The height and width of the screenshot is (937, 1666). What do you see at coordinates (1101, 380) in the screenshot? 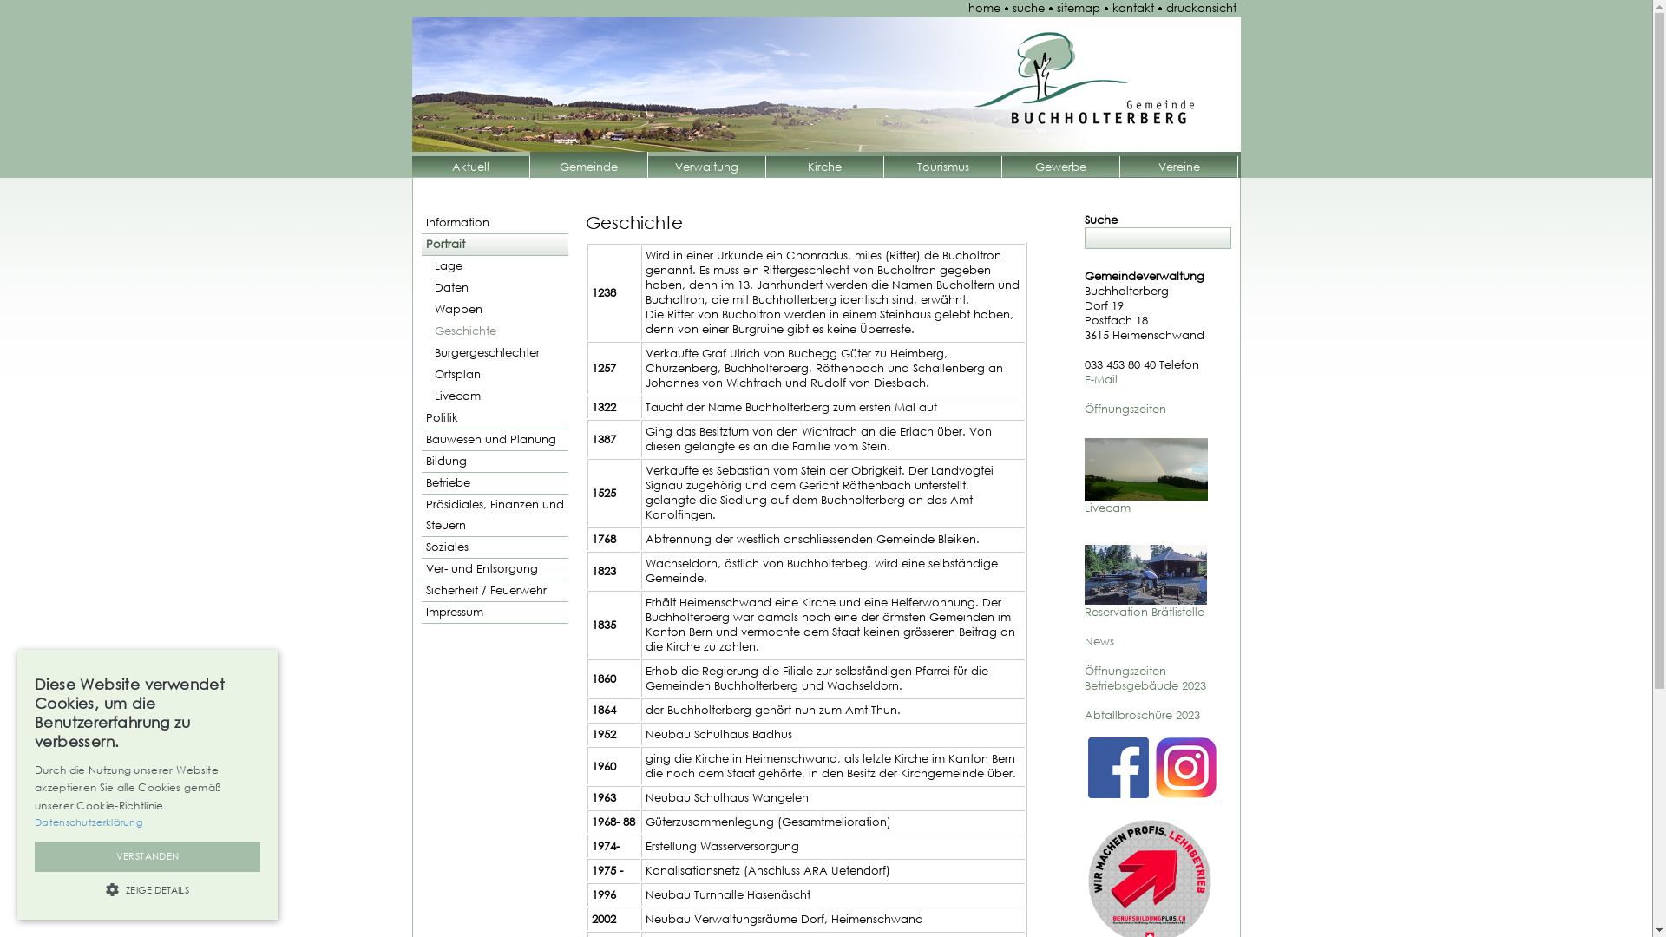
I see `E-Mail` at bounding box center [1101, 380].